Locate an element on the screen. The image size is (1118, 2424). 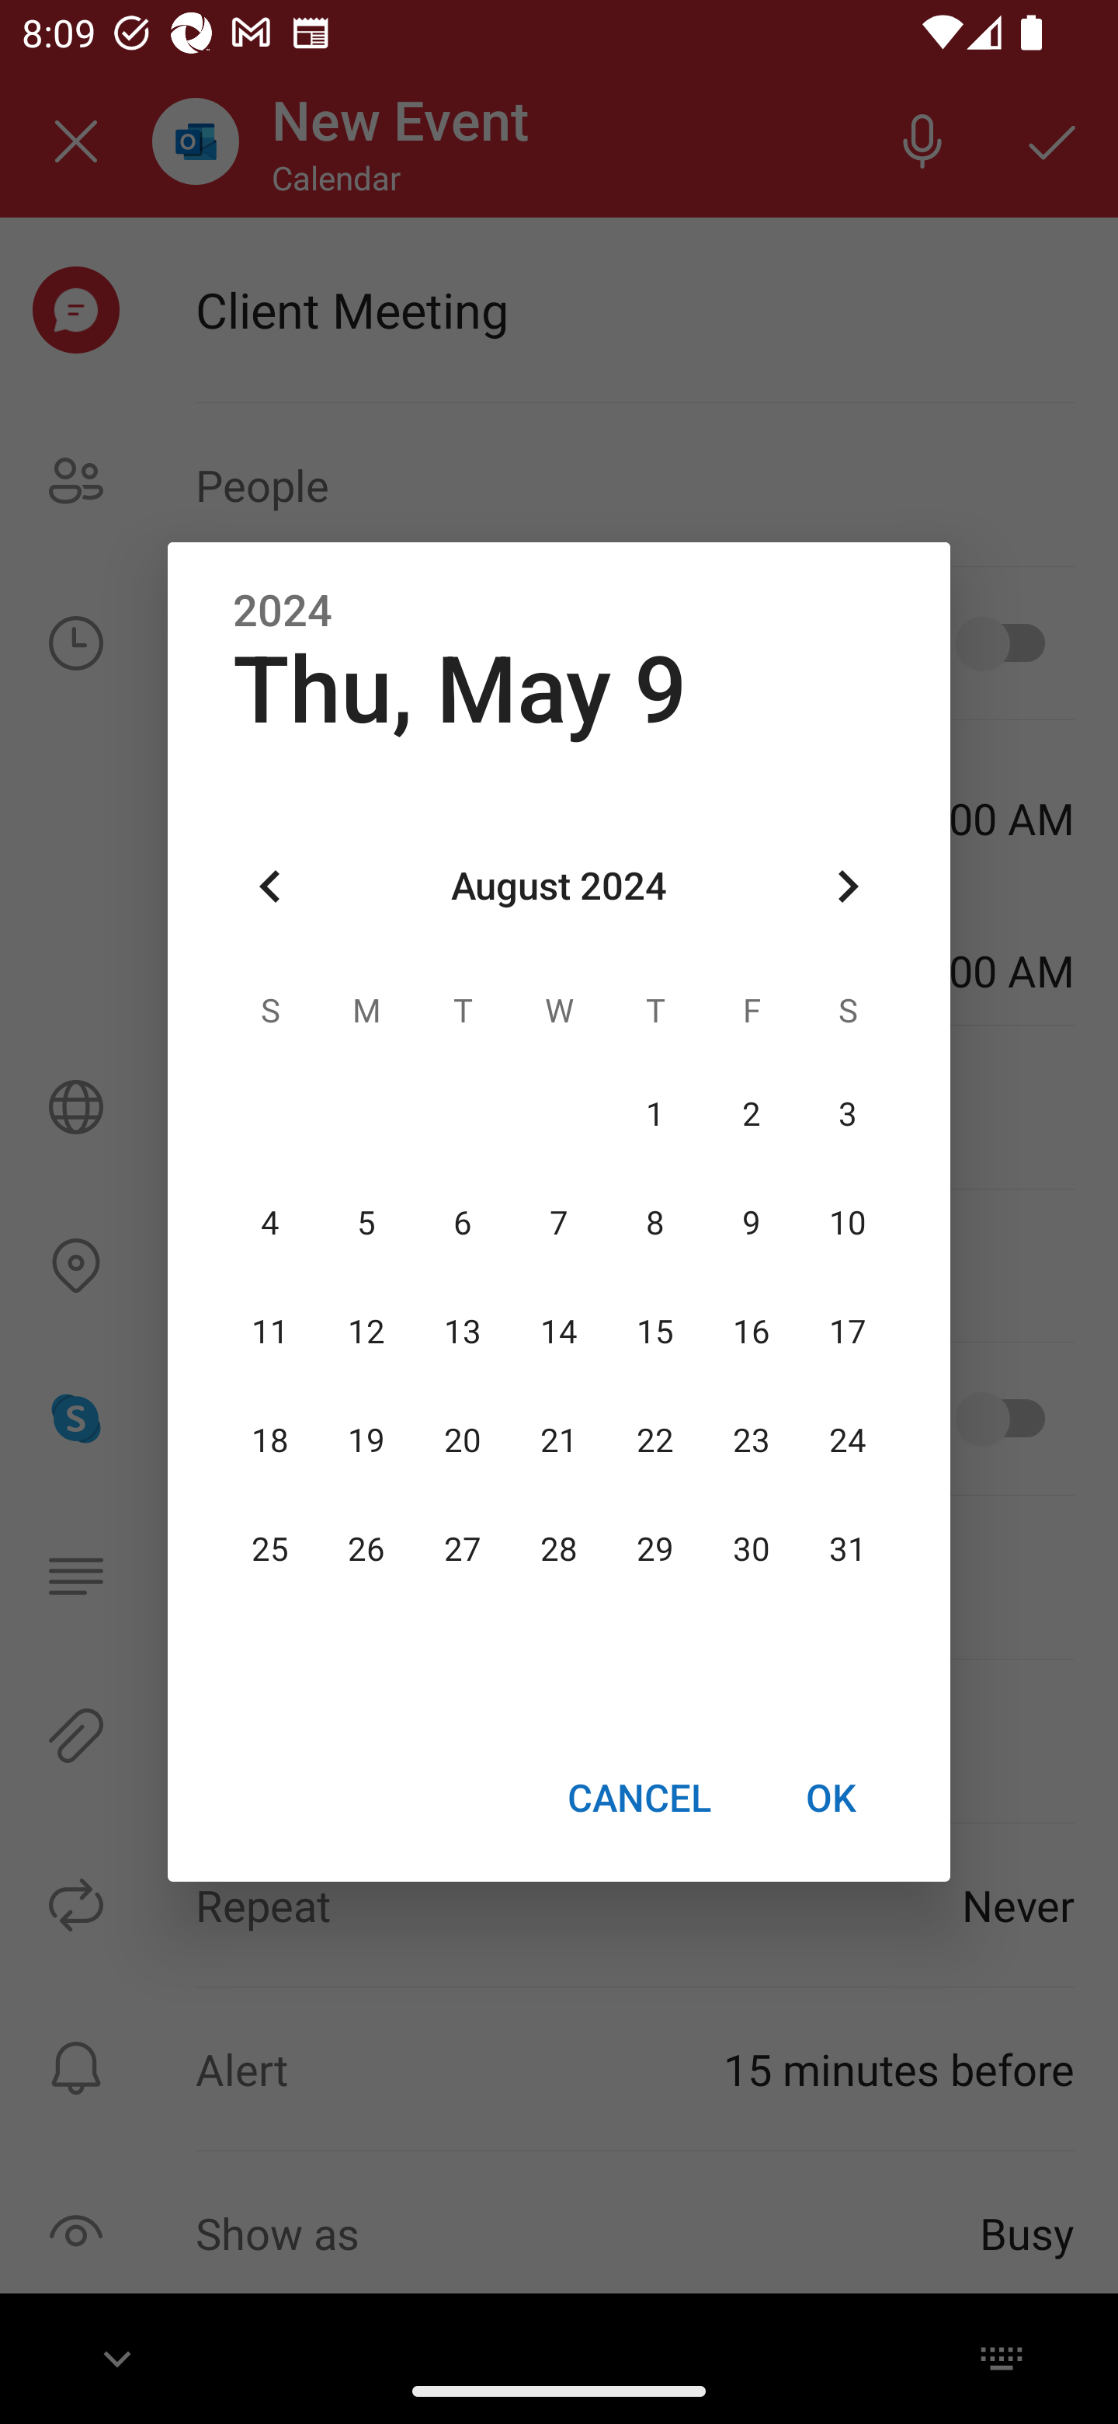
15 15 August 2024 is located at coordinates (654, 1332).